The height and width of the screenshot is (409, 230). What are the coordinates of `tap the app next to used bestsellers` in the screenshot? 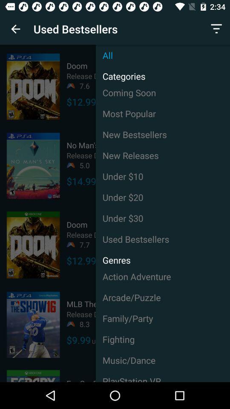 It's located at (15, 29).